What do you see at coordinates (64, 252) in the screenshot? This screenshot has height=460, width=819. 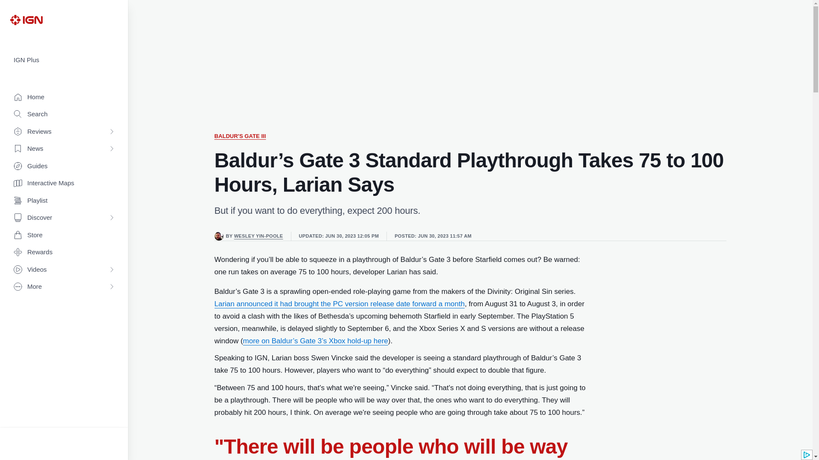 I see `Rewards` at bounding box center [64, 252].